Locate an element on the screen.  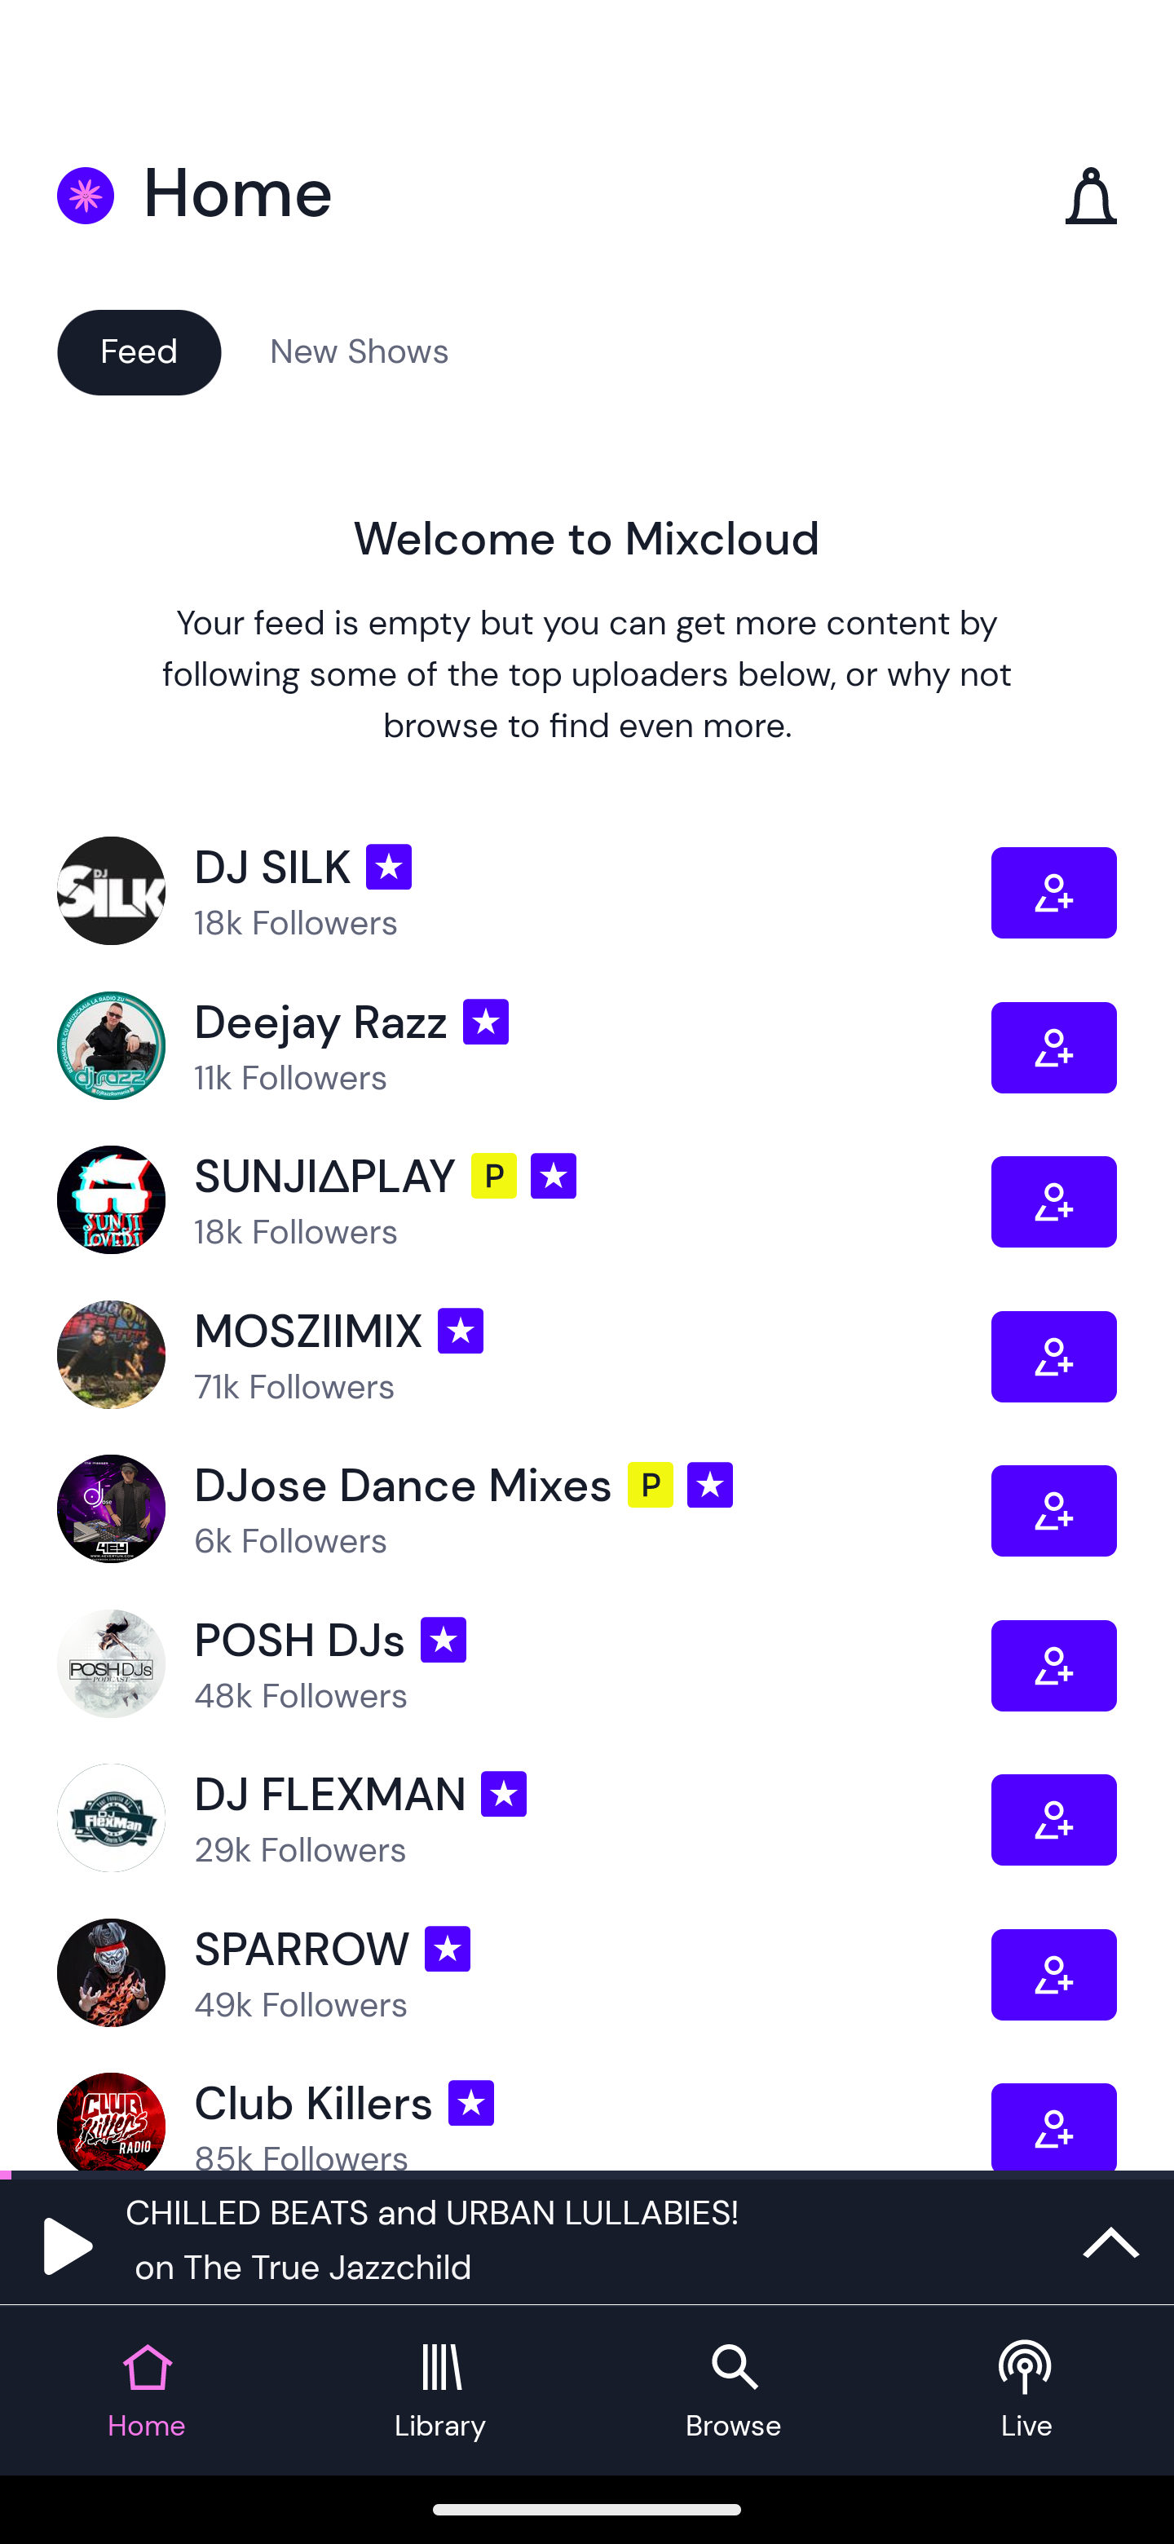
Follow is located at coordinates (1053, 1666).